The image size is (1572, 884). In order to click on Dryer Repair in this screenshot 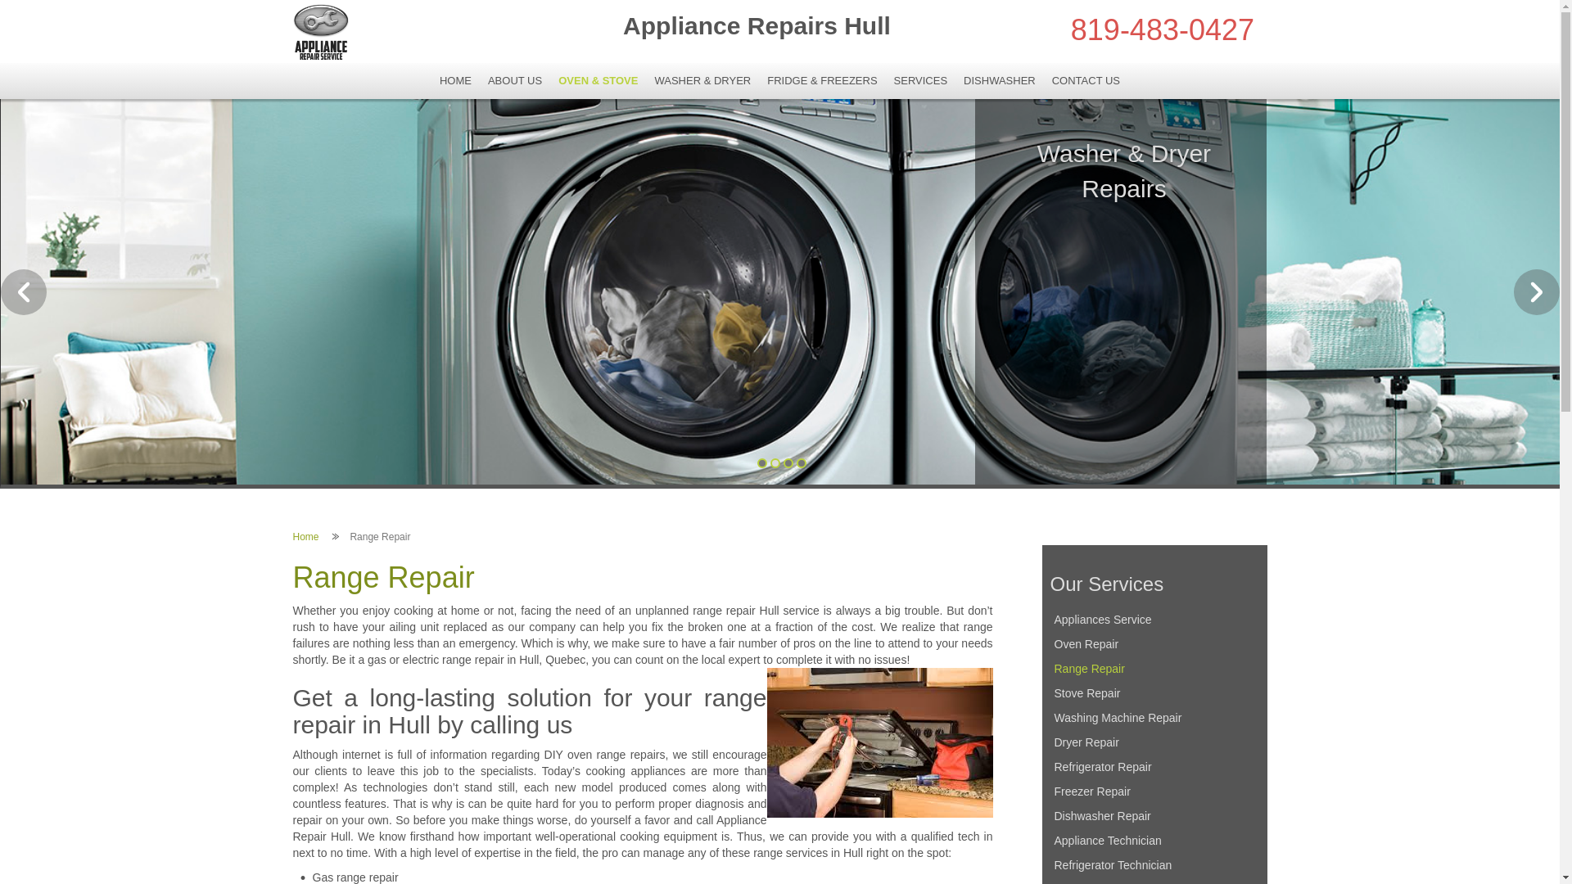, I will do `click(1154, 742)`.